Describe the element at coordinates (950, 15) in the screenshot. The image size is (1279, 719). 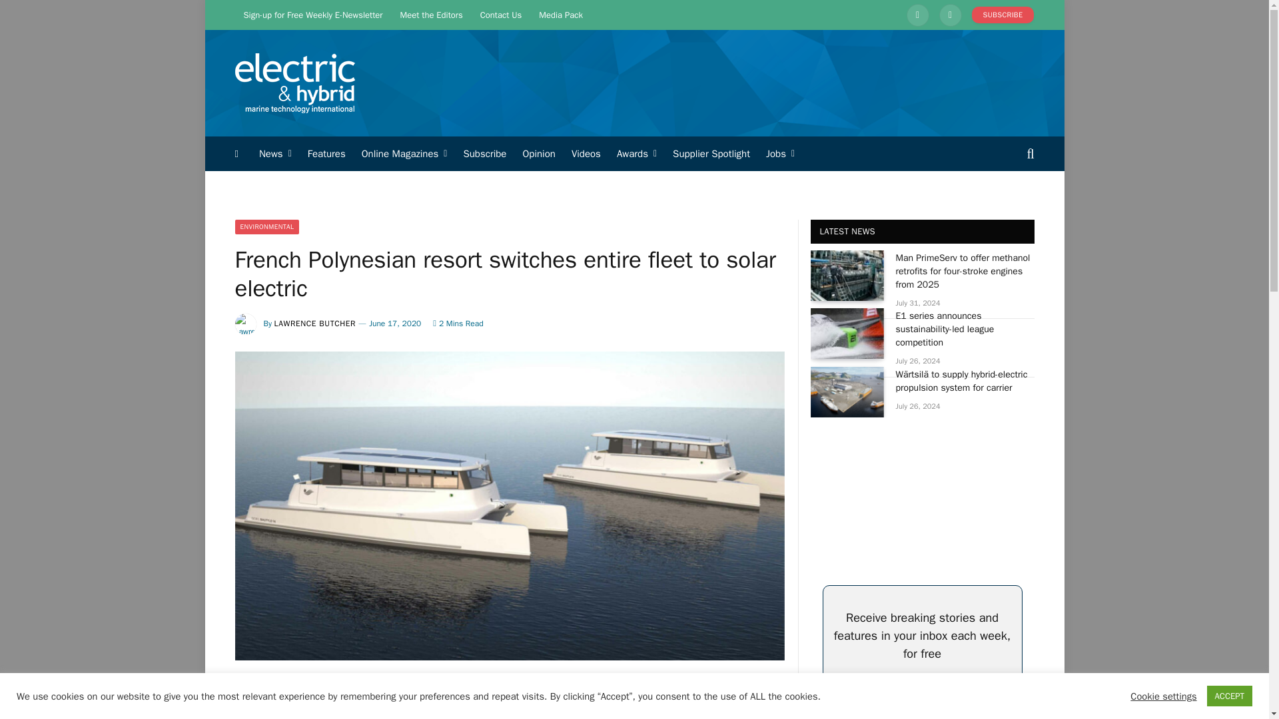
I see `Facebook` at that location.